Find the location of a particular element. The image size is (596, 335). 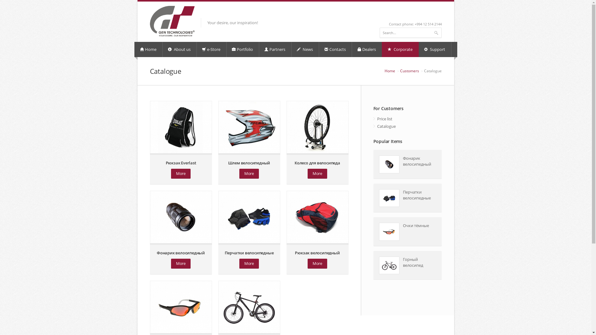

Customers is located at coordinates (409, 71).